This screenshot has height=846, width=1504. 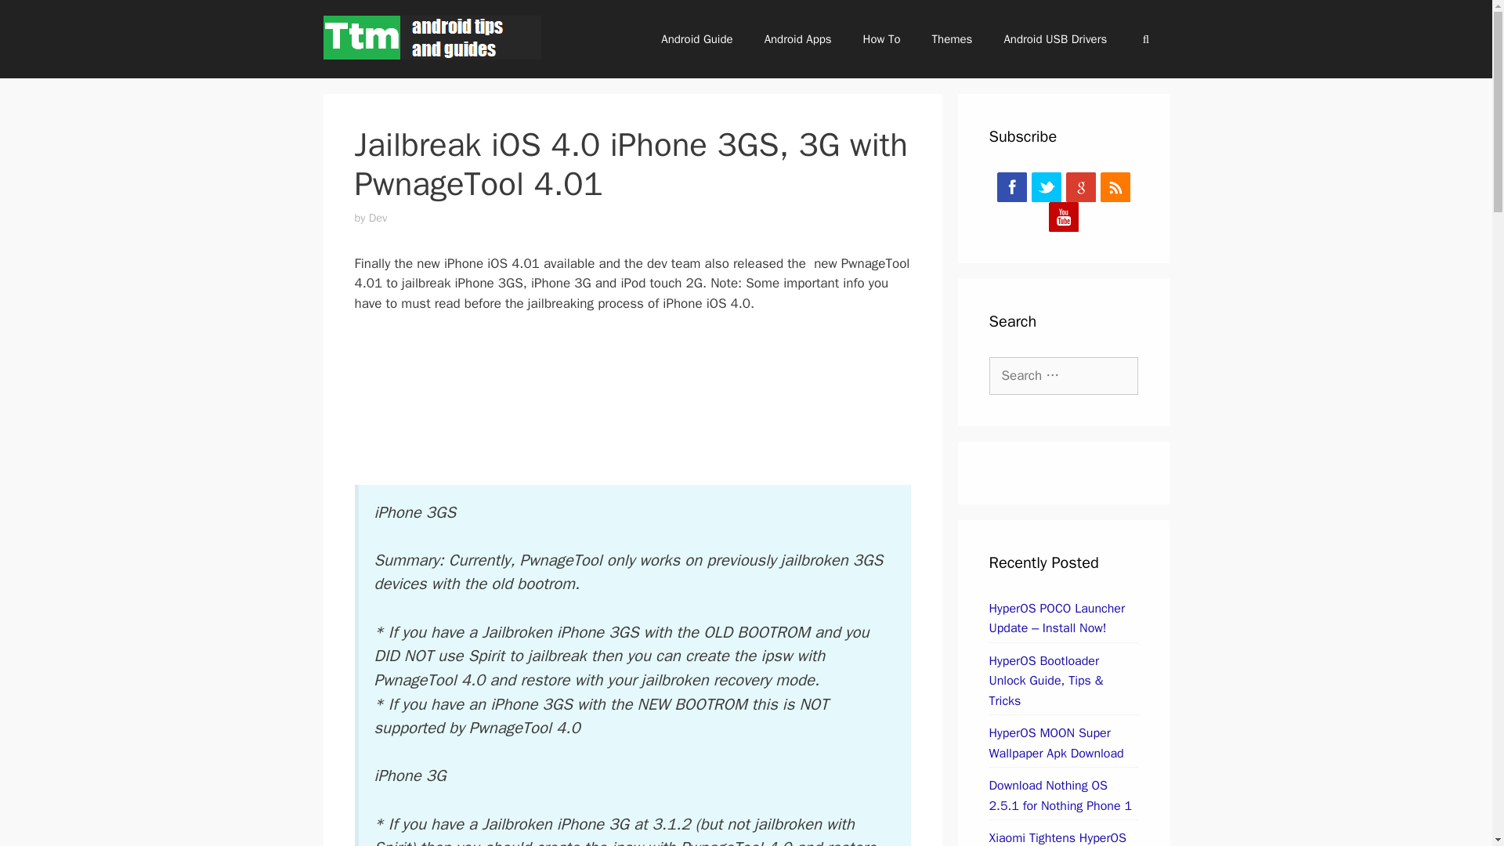 What do you see at coordinates (1012, 187) in the screenshot?
I see `Follow via Facebook` at bounding box center [1012, 187].